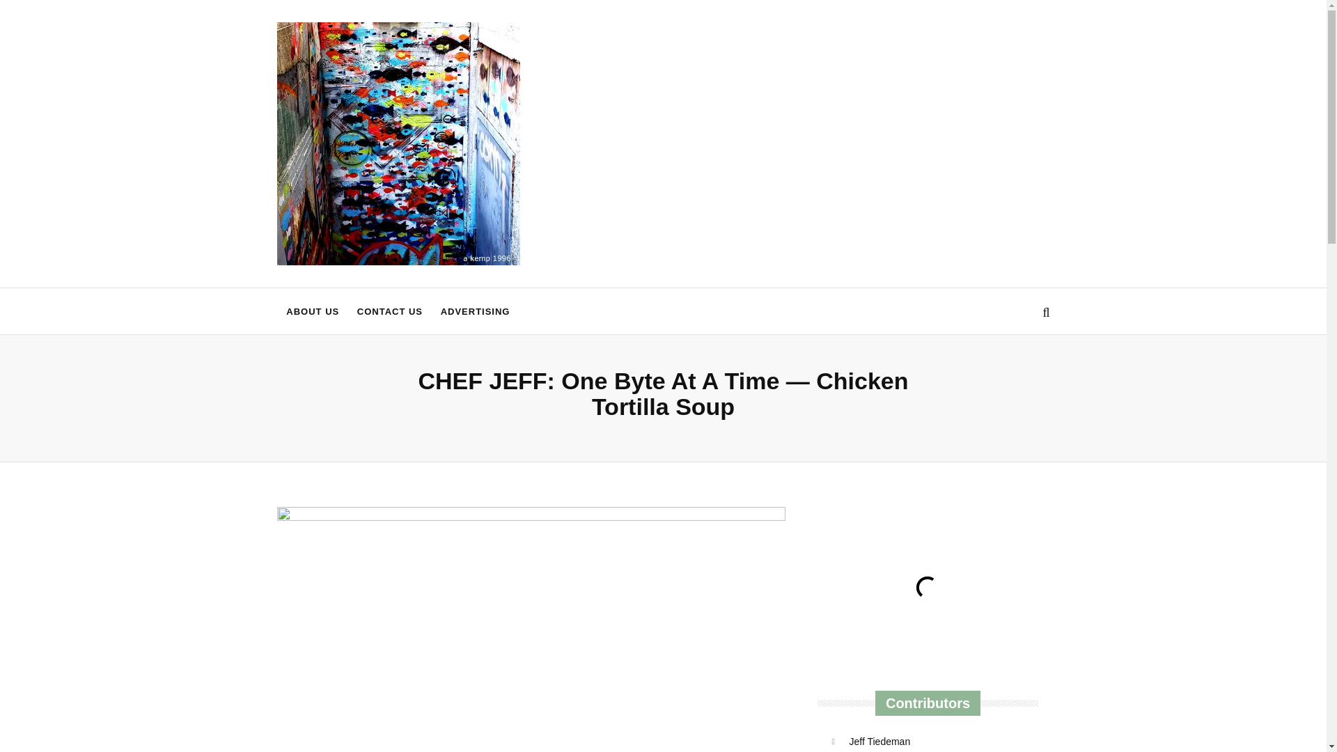 This screenshot has height=752, width=1337. Describe the element at coordinates (475, 311) in the screenshot. I see `ADVERTISING` at that location.